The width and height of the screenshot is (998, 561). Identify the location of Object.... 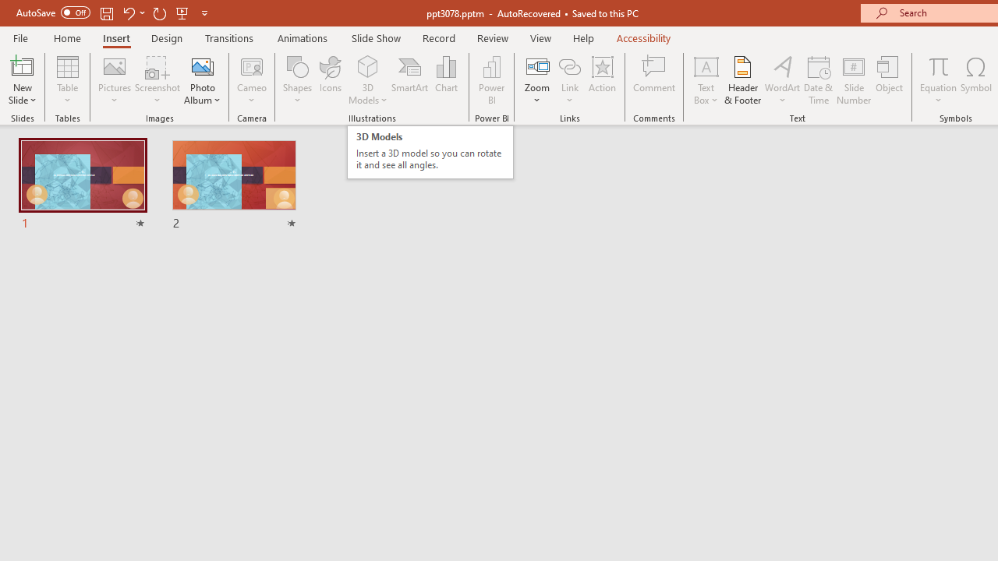
(890, 79).